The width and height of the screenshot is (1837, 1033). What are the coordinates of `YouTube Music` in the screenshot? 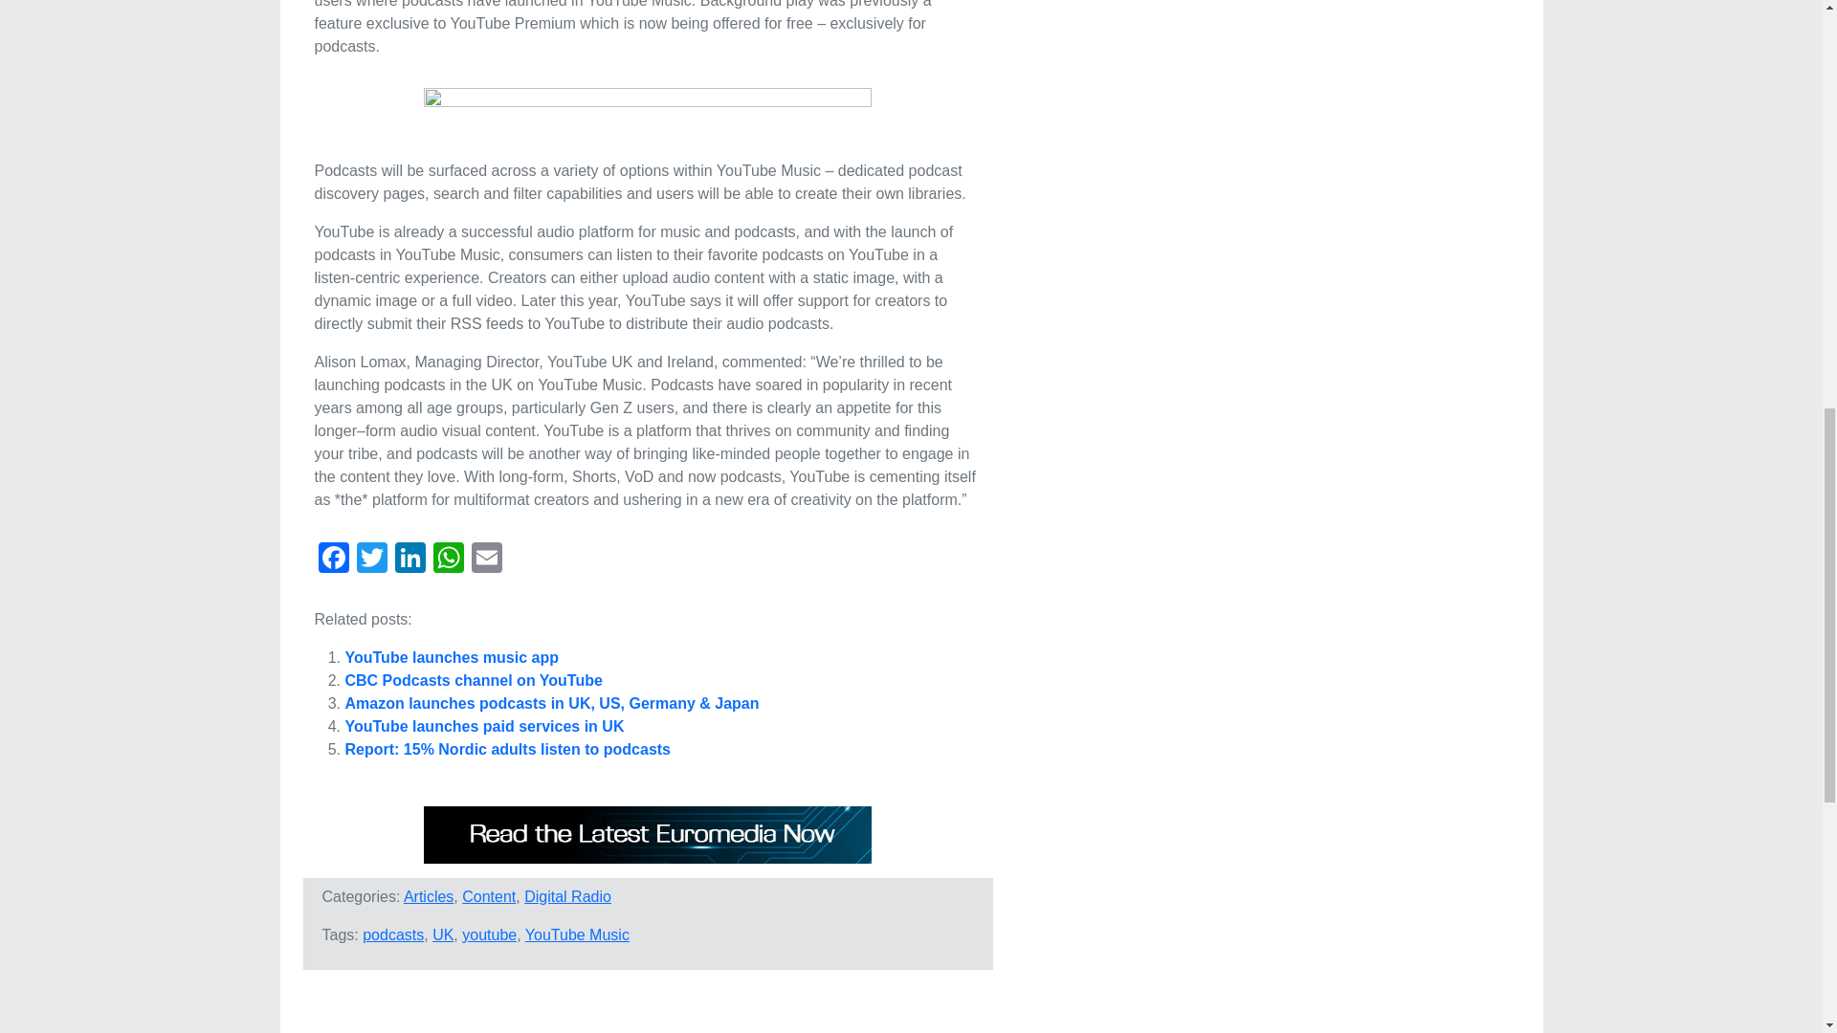 It's located at (578, 934).